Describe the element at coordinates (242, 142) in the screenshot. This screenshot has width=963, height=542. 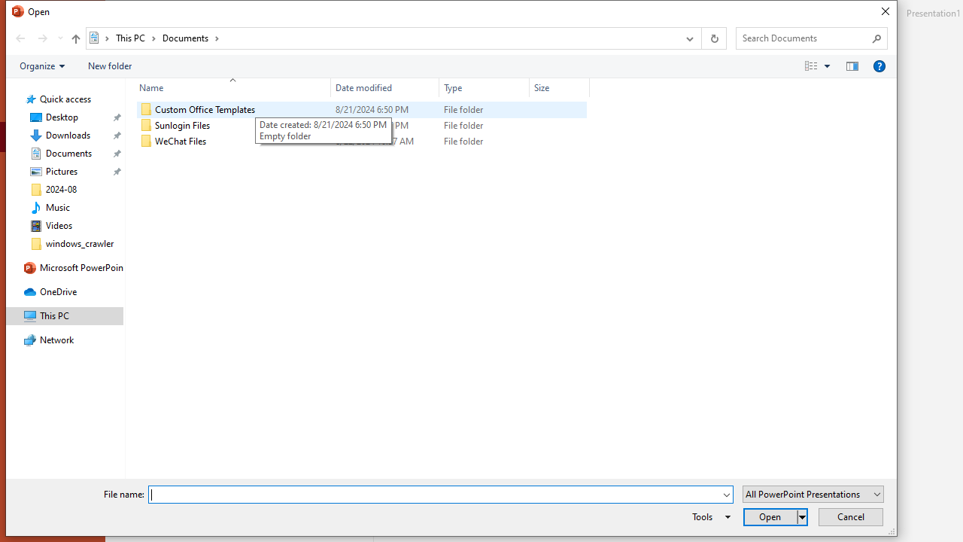
I see `Name` at that location.